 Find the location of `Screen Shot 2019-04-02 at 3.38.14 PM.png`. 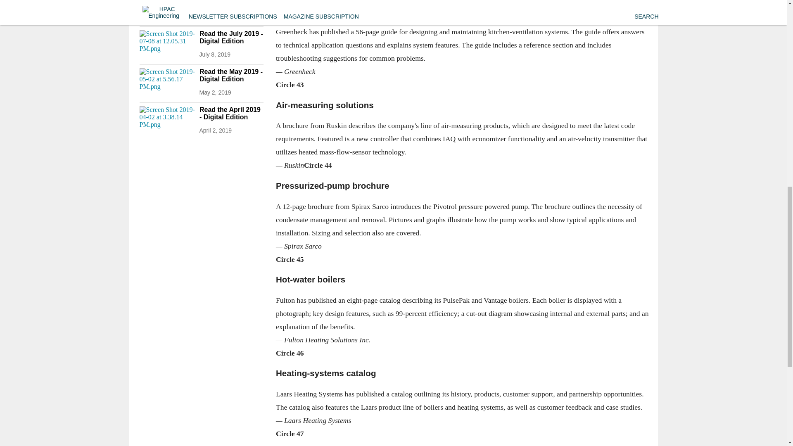

Screen Shot 2019-04-02 at 3.38.14 PM.png is located at coordinates (167, 121).